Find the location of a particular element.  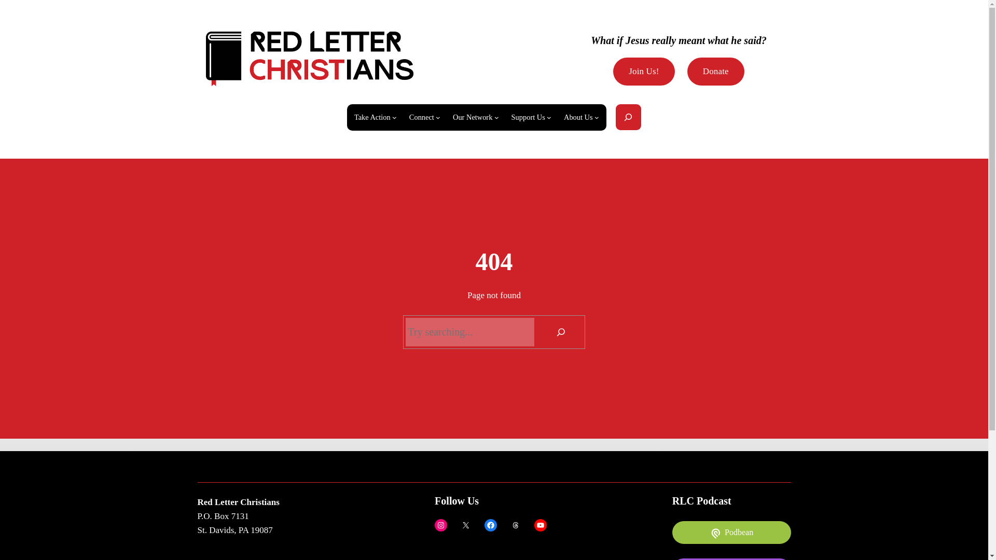

Support Us is located at coordinates (528, 117).